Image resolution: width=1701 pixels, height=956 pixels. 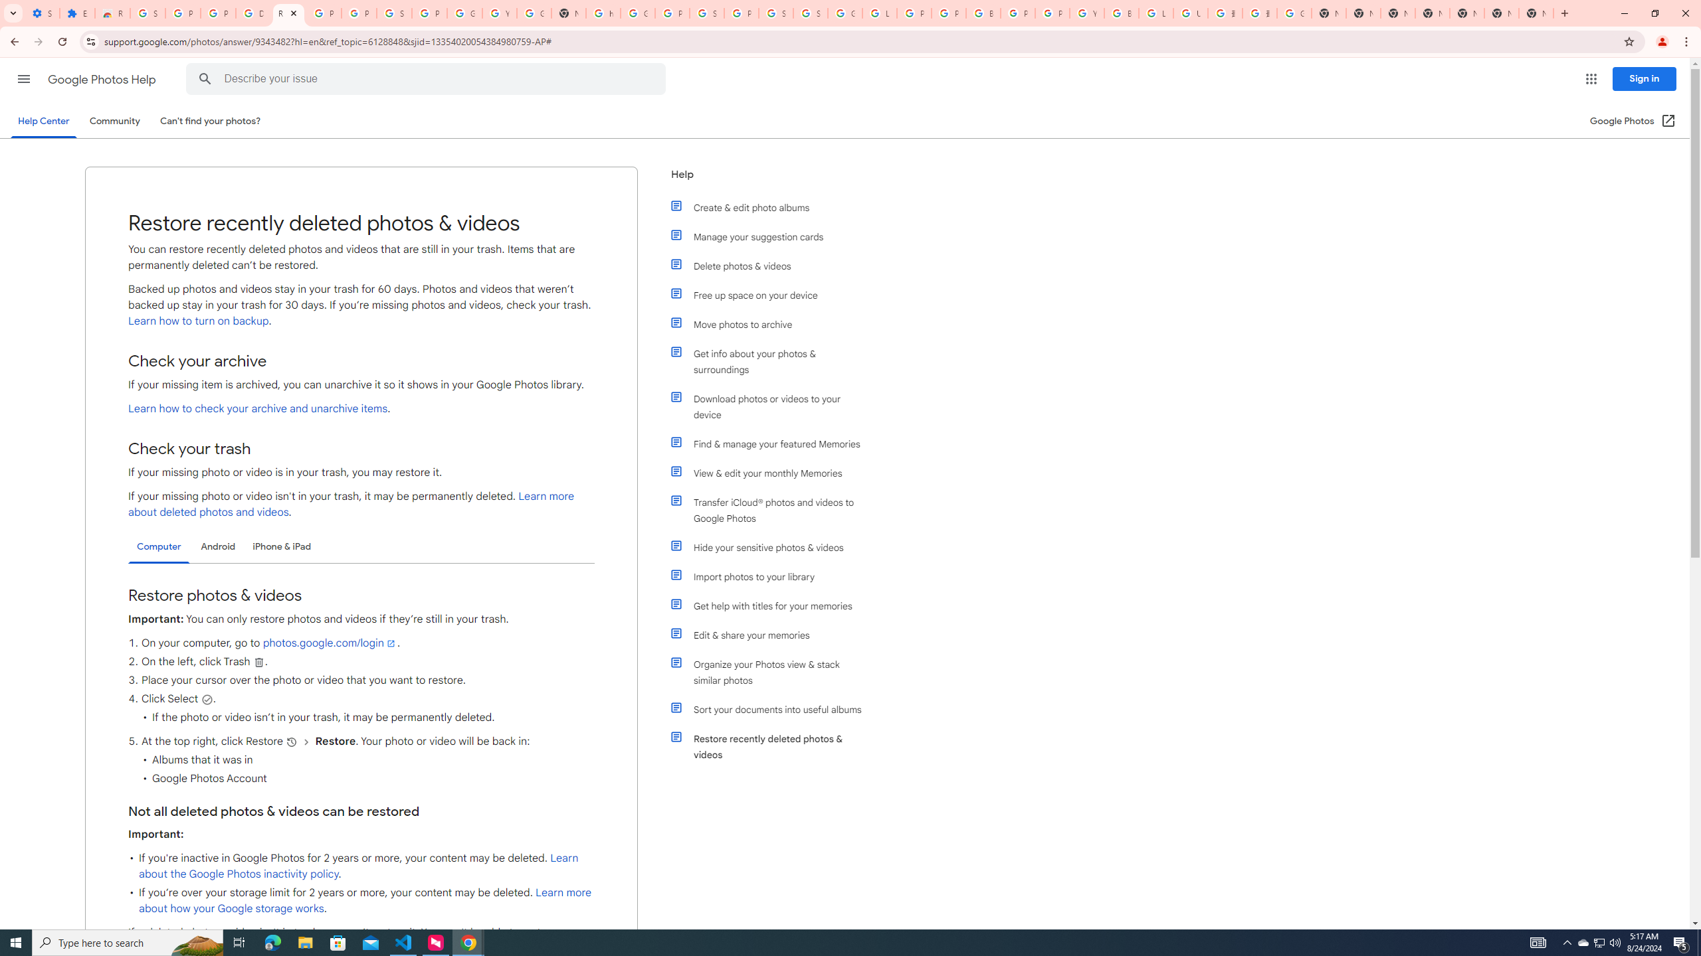 What do you see at coordinates (23, 78) in the screenshot?
I see `Main menu` at bounding box center [23, 78].